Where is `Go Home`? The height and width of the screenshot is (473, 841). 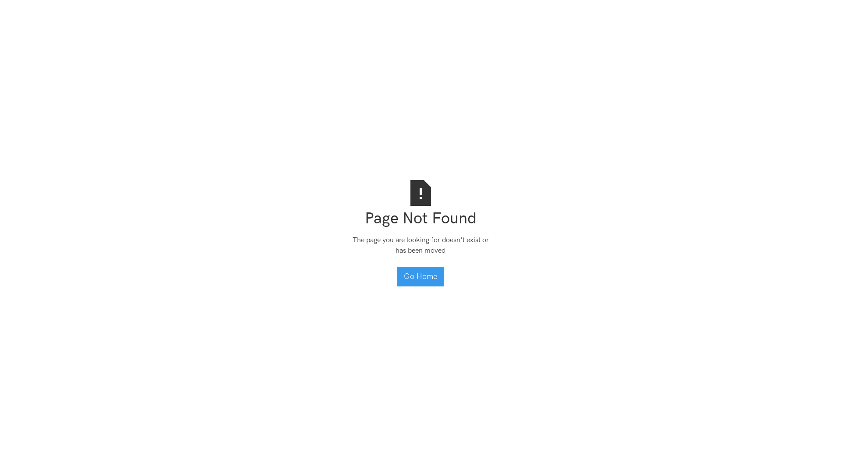 Go Home is located at coordinates (420, 277).